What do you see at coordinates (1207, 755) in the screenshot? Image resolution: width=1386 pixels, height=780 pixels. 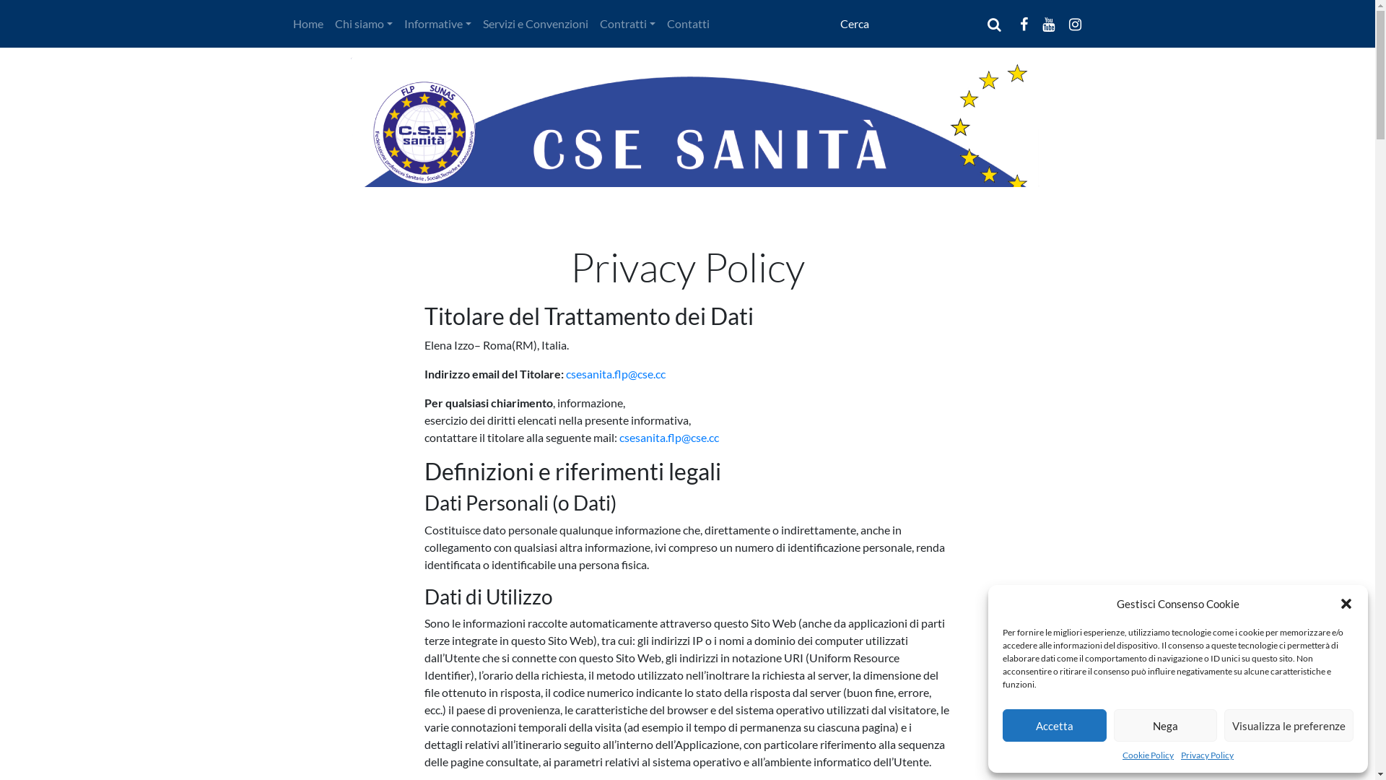 I see `Privacy Policy` at bounding box center [1207, 755].